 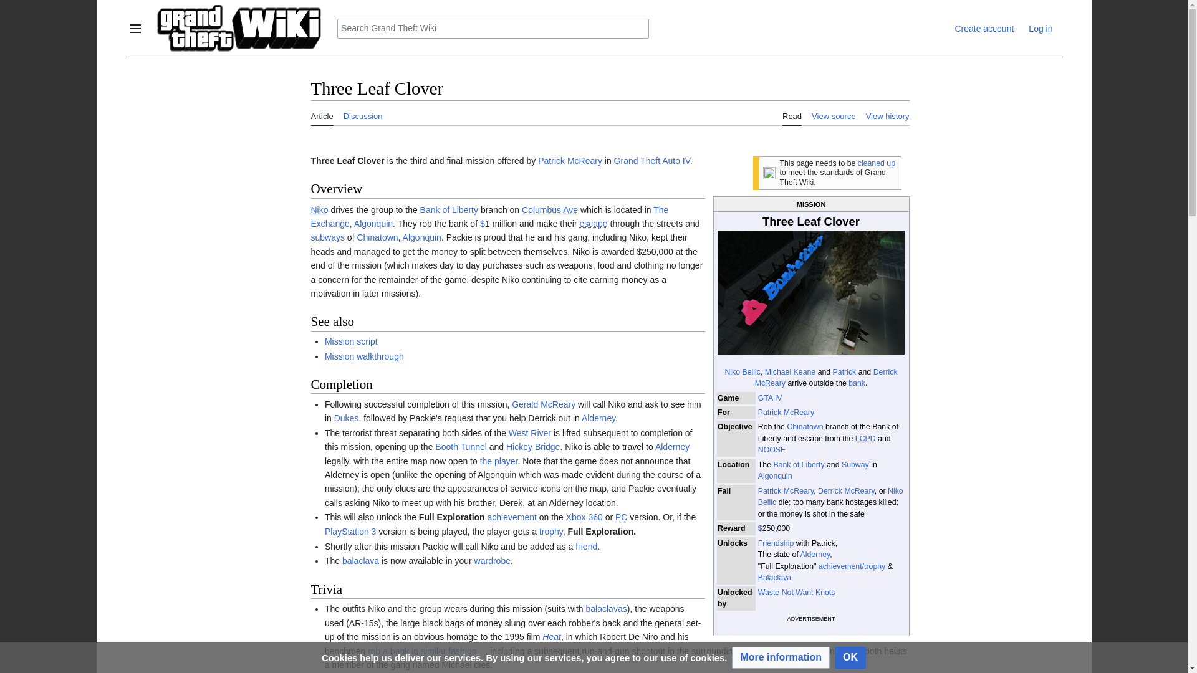 What do you see at coordinates (1040, 29) in the screenshot?
I see `Log in` at bounding box center [1040, 29].